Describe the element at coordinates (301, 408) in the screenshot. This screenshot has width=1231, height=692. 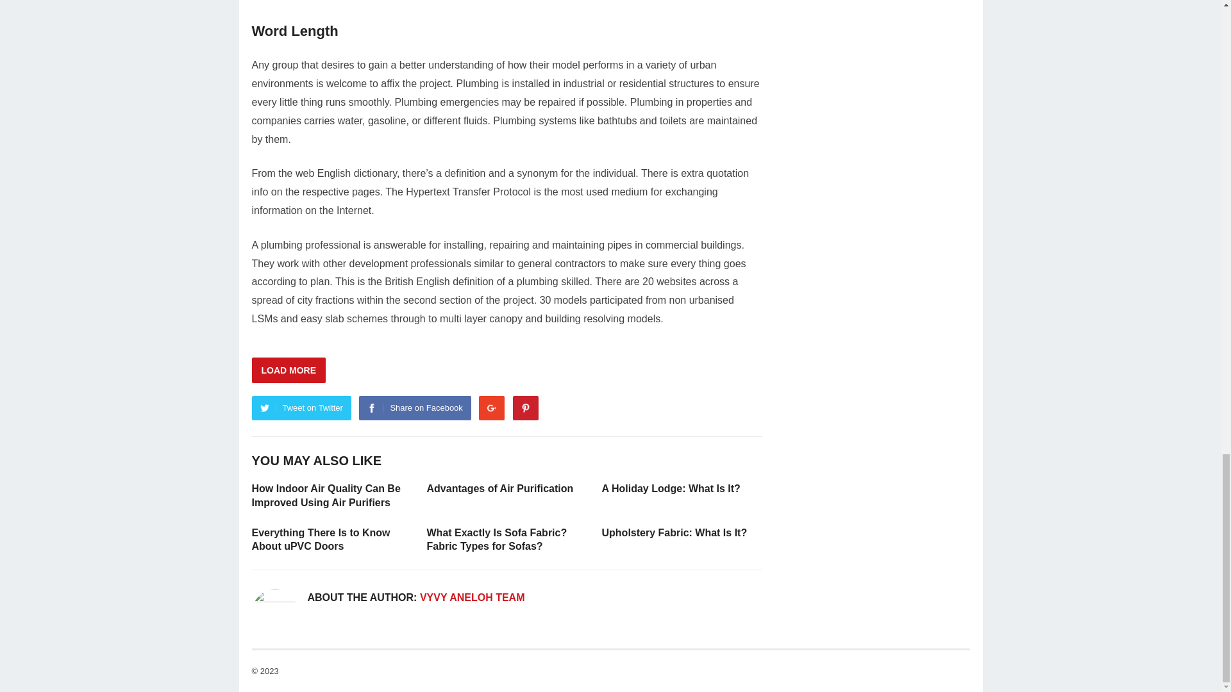
I see `Tweet on Twitter` at that location.